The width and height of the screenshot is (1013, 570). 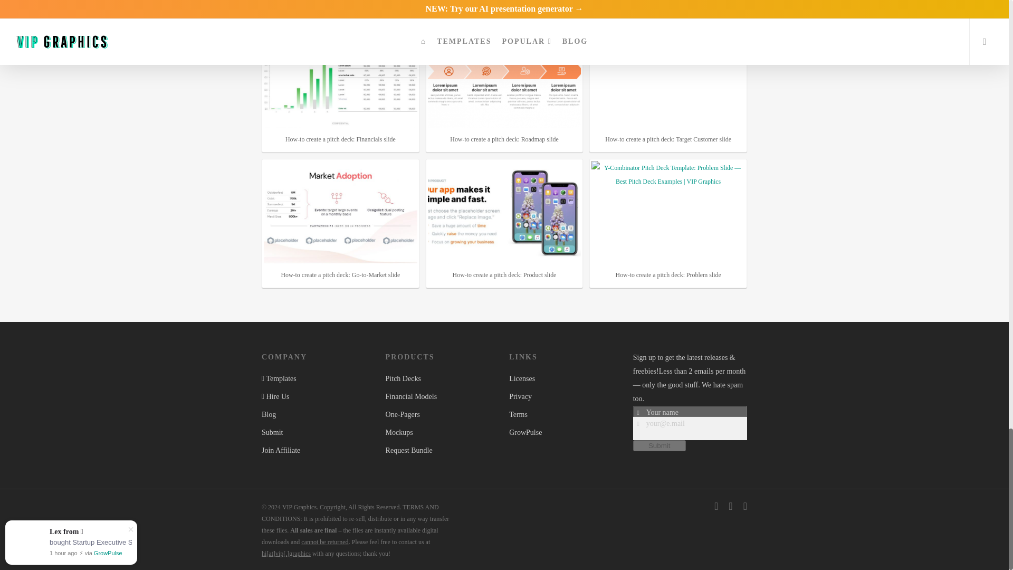 What do you see at coordinates (340, 76) in the screenshot?
I see `How-to create a pitch deck: Financials slide` at bounding box center [340, 76].